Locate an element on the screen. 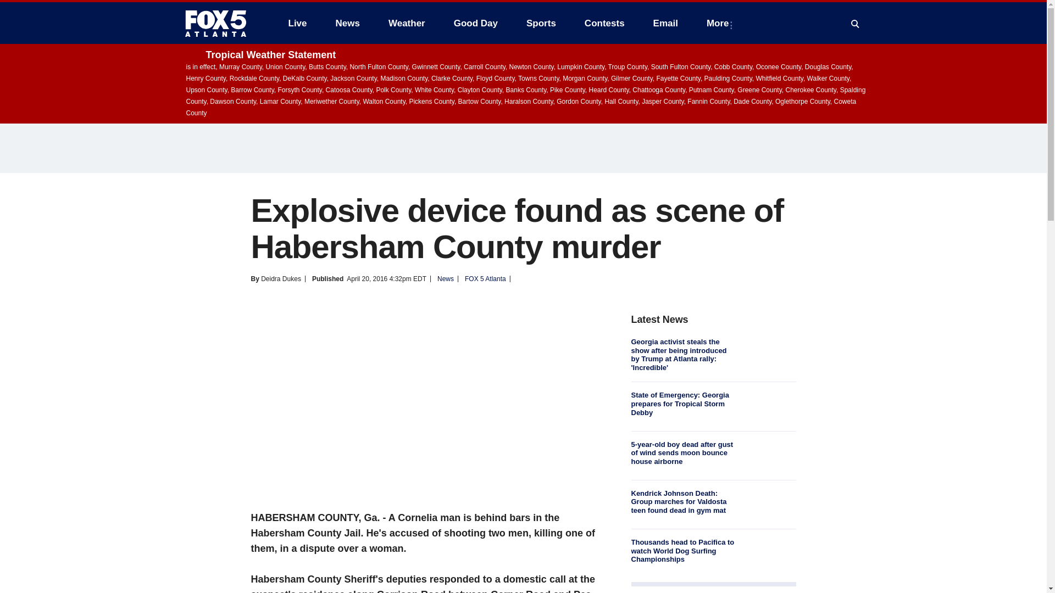 This screenshot has height=593, width=1055. Sports is located at coordinates (541, 23).